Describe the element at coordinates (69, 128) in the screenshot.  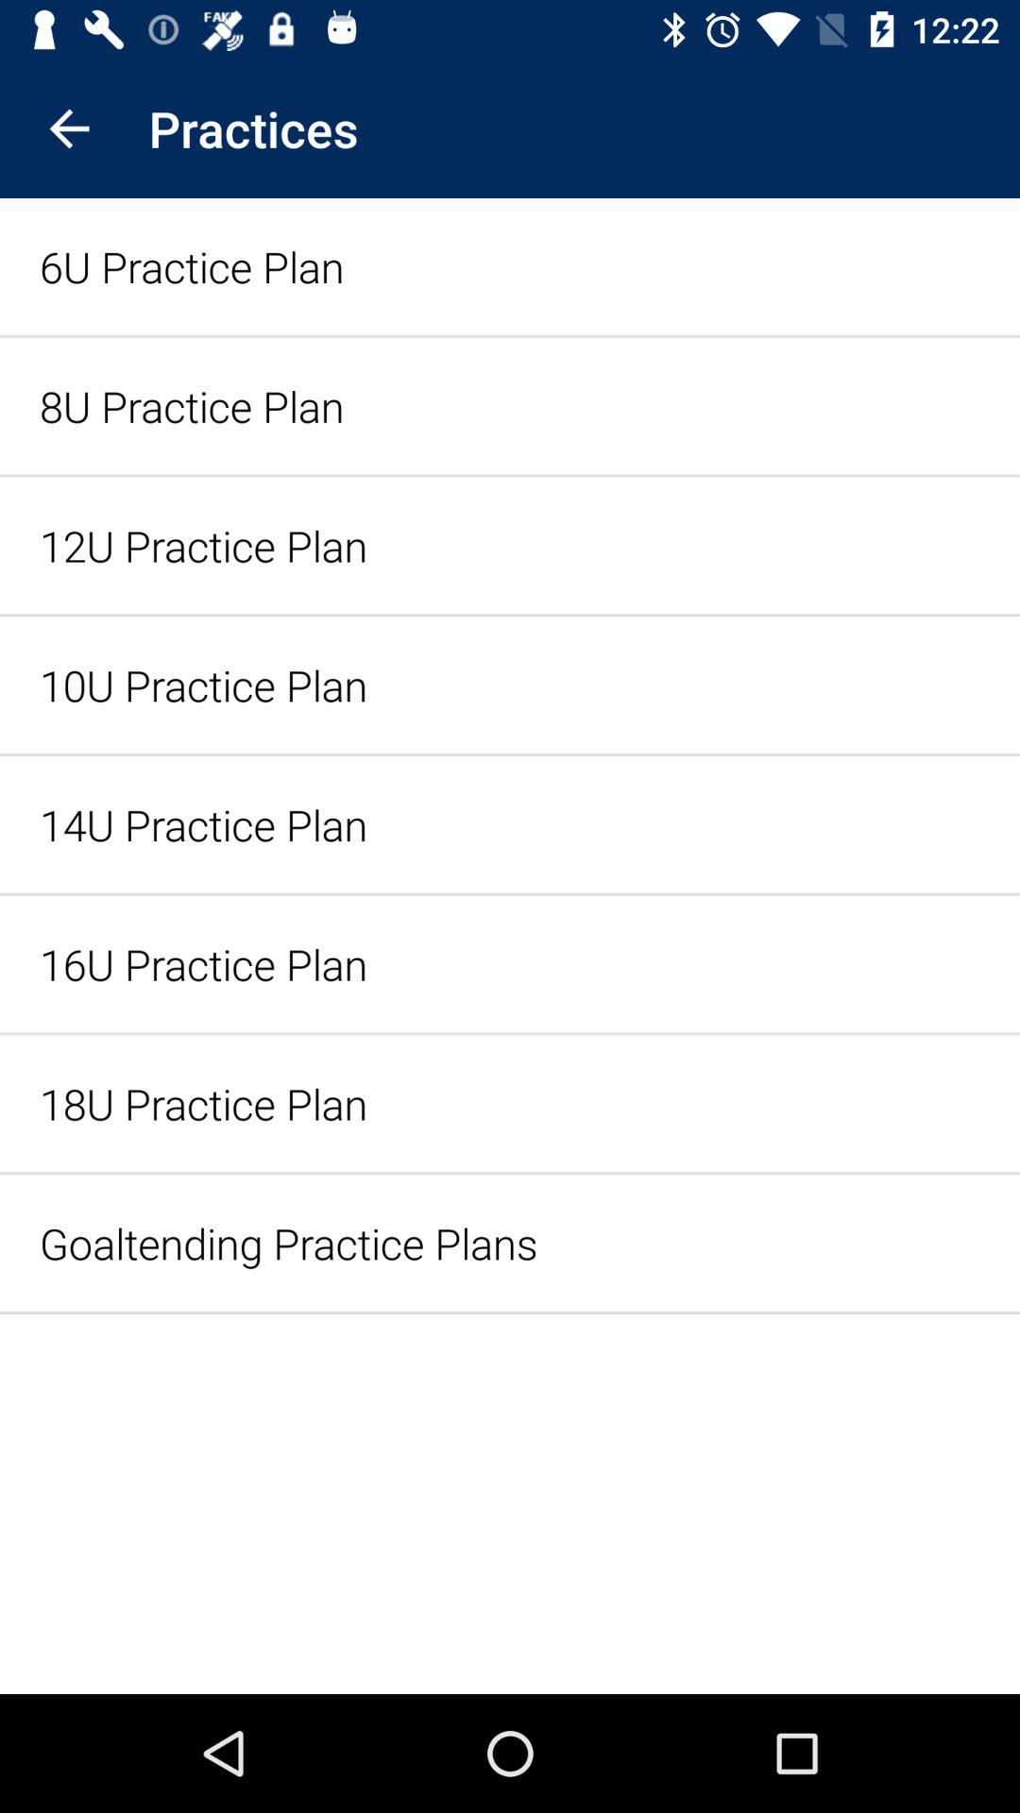
I see `click icon above the 6u practice plan icon` at that location.